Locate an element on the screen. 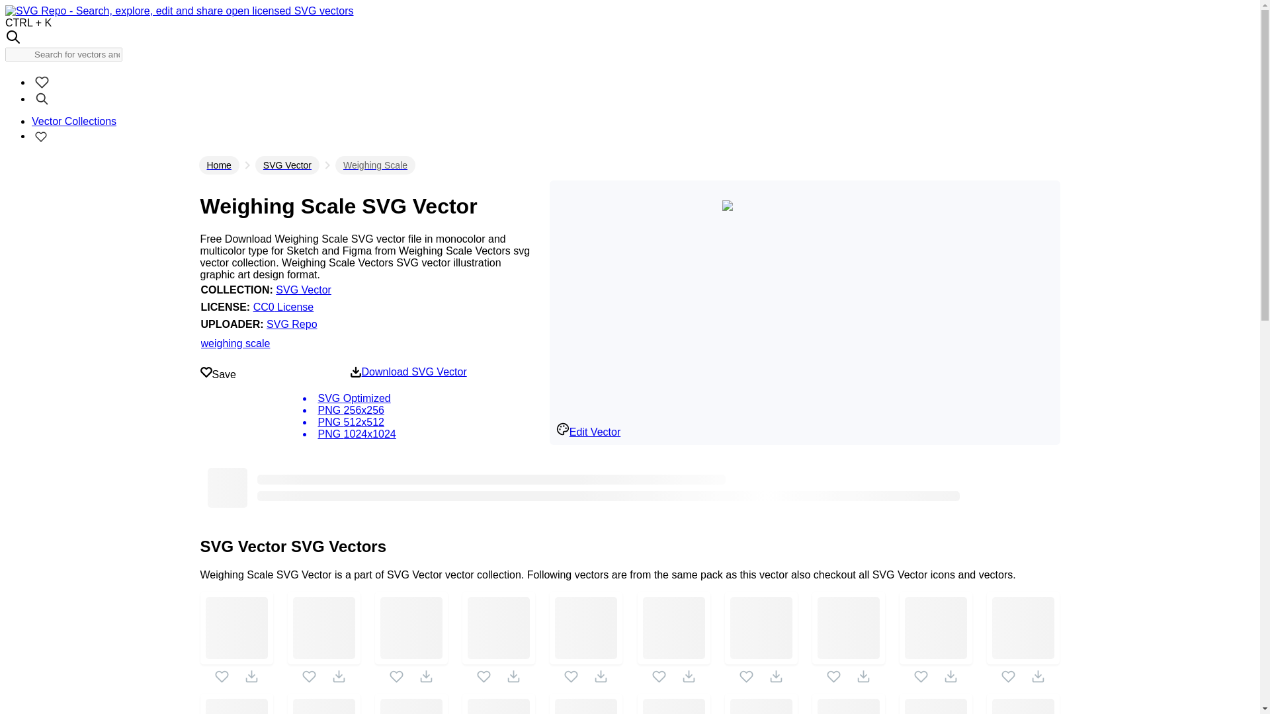  Saved Vectors is located at coordinates (41, 135).